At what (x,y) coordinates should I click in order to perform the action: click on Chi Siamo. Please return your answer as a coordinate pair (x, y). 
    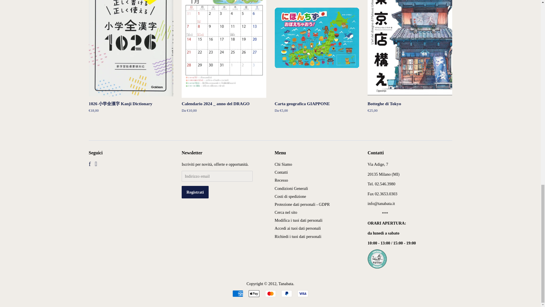
    Looking at the image, I should click on (283, 164).